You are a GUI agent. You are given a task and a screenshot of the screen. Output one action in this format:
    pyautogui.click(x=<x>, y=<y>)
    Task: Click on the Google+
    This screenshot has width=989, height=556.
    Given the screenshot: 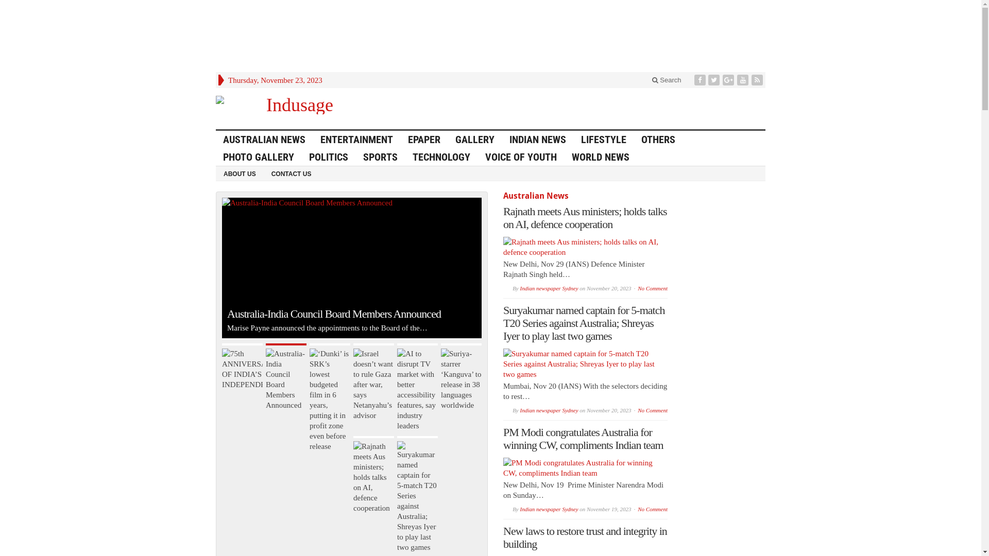 What is the action you would take?
    pyautogui.click(x=729, y=80)
    